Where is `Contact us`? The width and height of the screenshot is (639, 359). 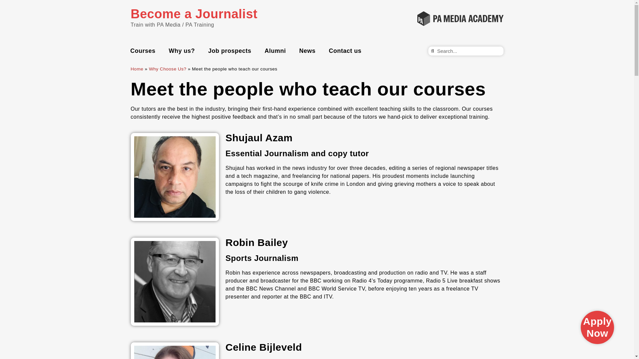
Contact us is located at coordinates (345, 51).